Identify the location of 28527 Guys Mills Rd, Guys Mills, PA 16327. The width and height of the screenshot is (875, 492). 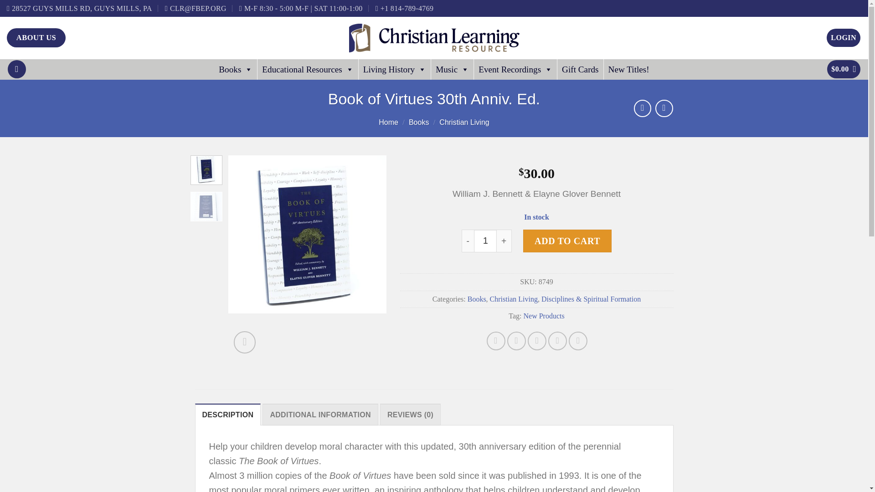
(79, 8).